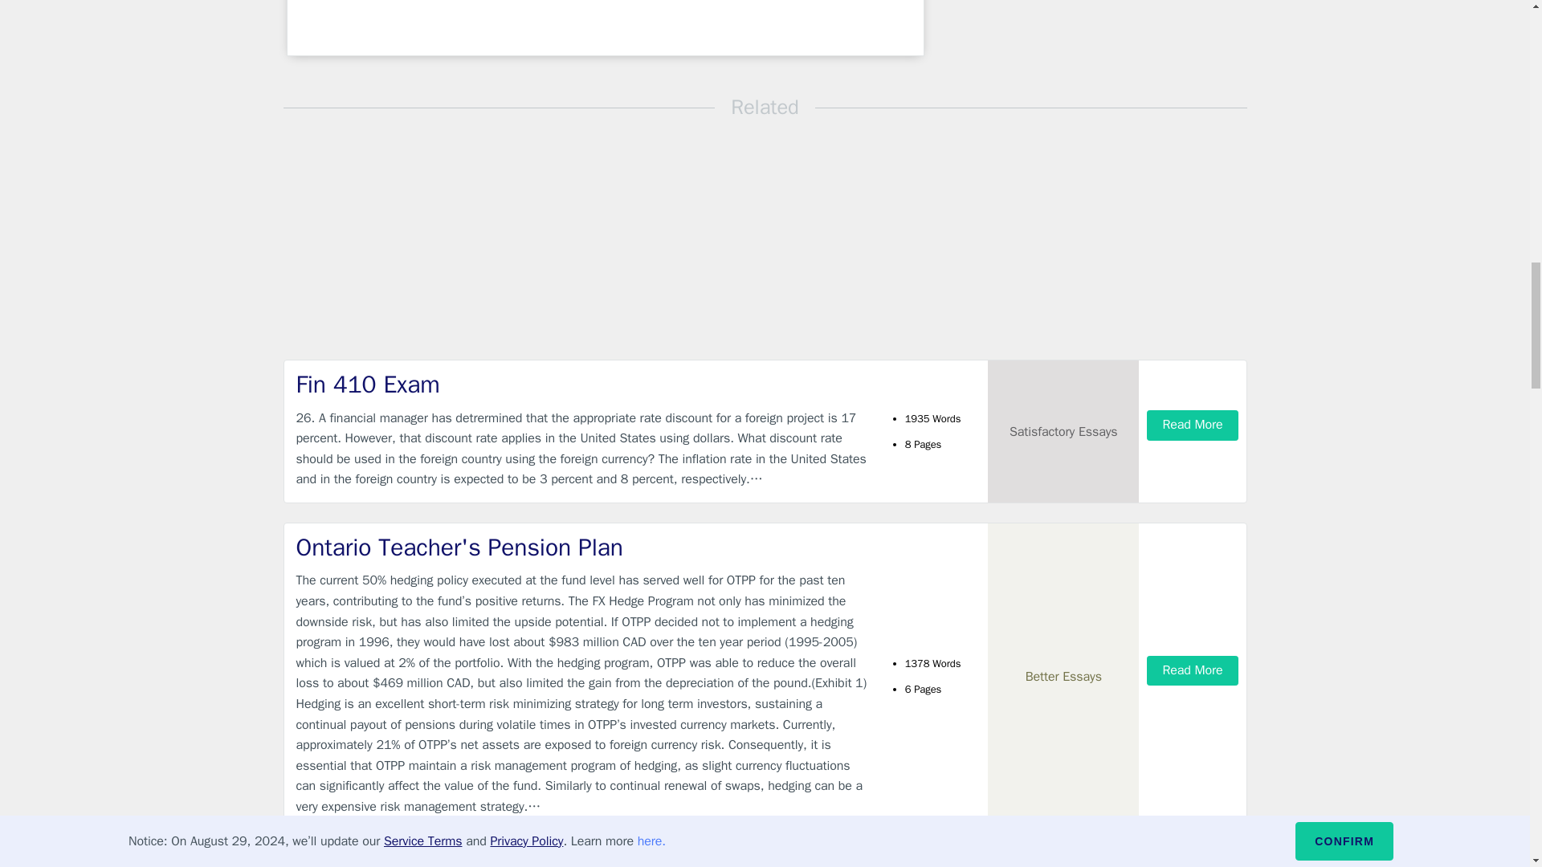 The width and height of the screenshot is (1542, 867). Describe the element at coordinates (581, 547) in the screenshot. I see `Ontario Teacher's Pension Plan` at that location.